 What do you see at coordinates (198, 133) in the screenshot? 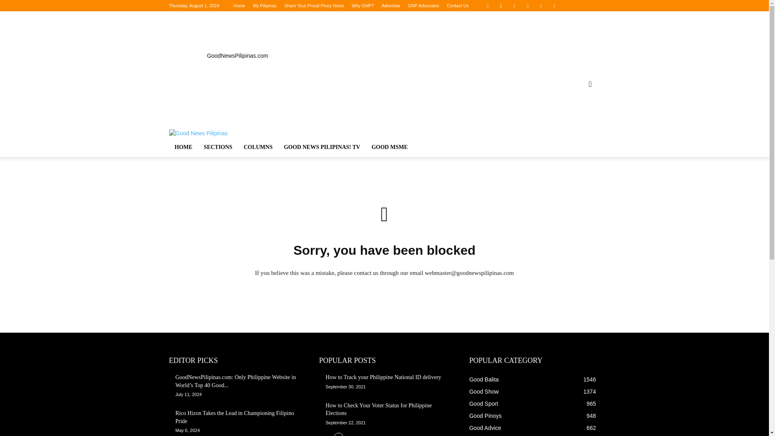
I see `Good News Pilipinas` at bounding box center [198, 133].